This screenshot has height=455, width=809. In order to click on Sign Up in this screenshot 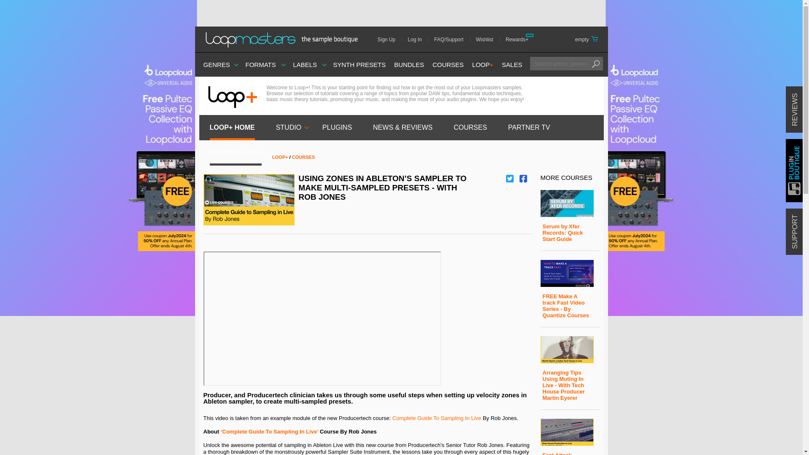, I will do `click(390, 40)`.